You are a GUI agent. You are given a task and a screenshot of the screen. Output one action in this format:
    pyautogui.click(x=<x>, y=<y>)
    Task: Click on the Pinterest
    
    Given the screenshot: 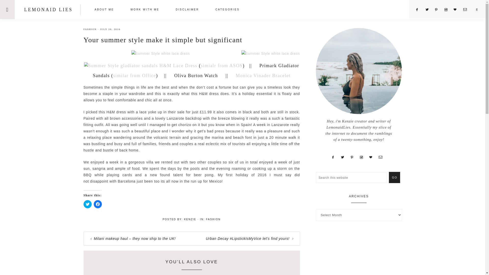 What is the action you would take?
    pyautogui.click(x=439, y=10)
    